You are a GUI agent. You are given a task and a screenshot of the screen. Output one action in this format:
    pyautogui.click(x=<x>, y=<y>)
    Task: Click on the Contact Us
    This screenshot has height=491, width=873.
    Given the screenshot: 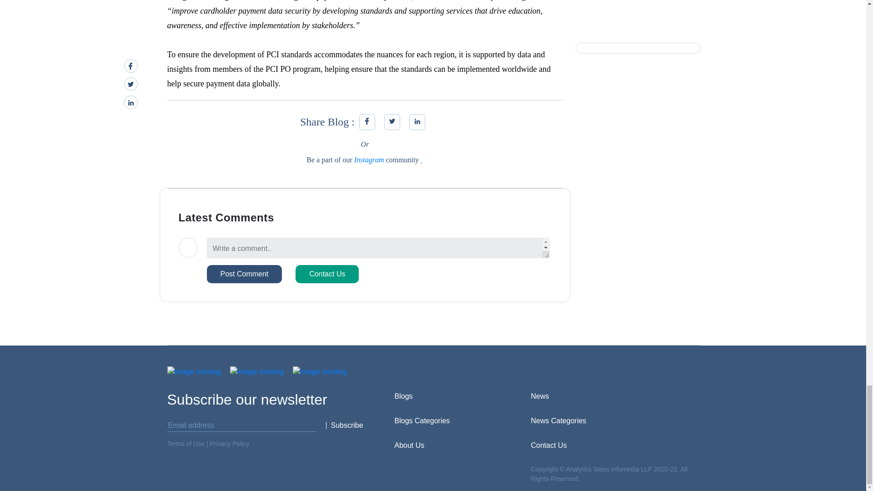 What is the action you would take?
    pyautogui.click(x=548, y=445)
    